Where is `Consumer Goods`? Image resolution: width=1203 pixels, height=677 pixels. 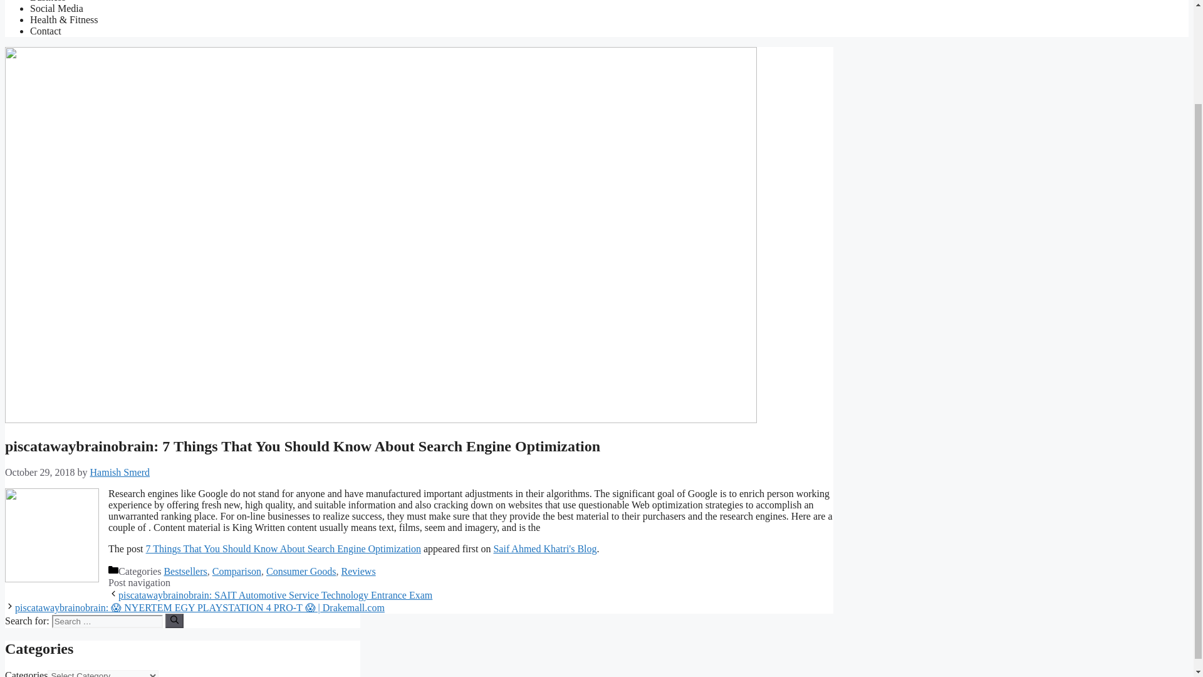 Consumer Goods is located at coordinates (301, 571).